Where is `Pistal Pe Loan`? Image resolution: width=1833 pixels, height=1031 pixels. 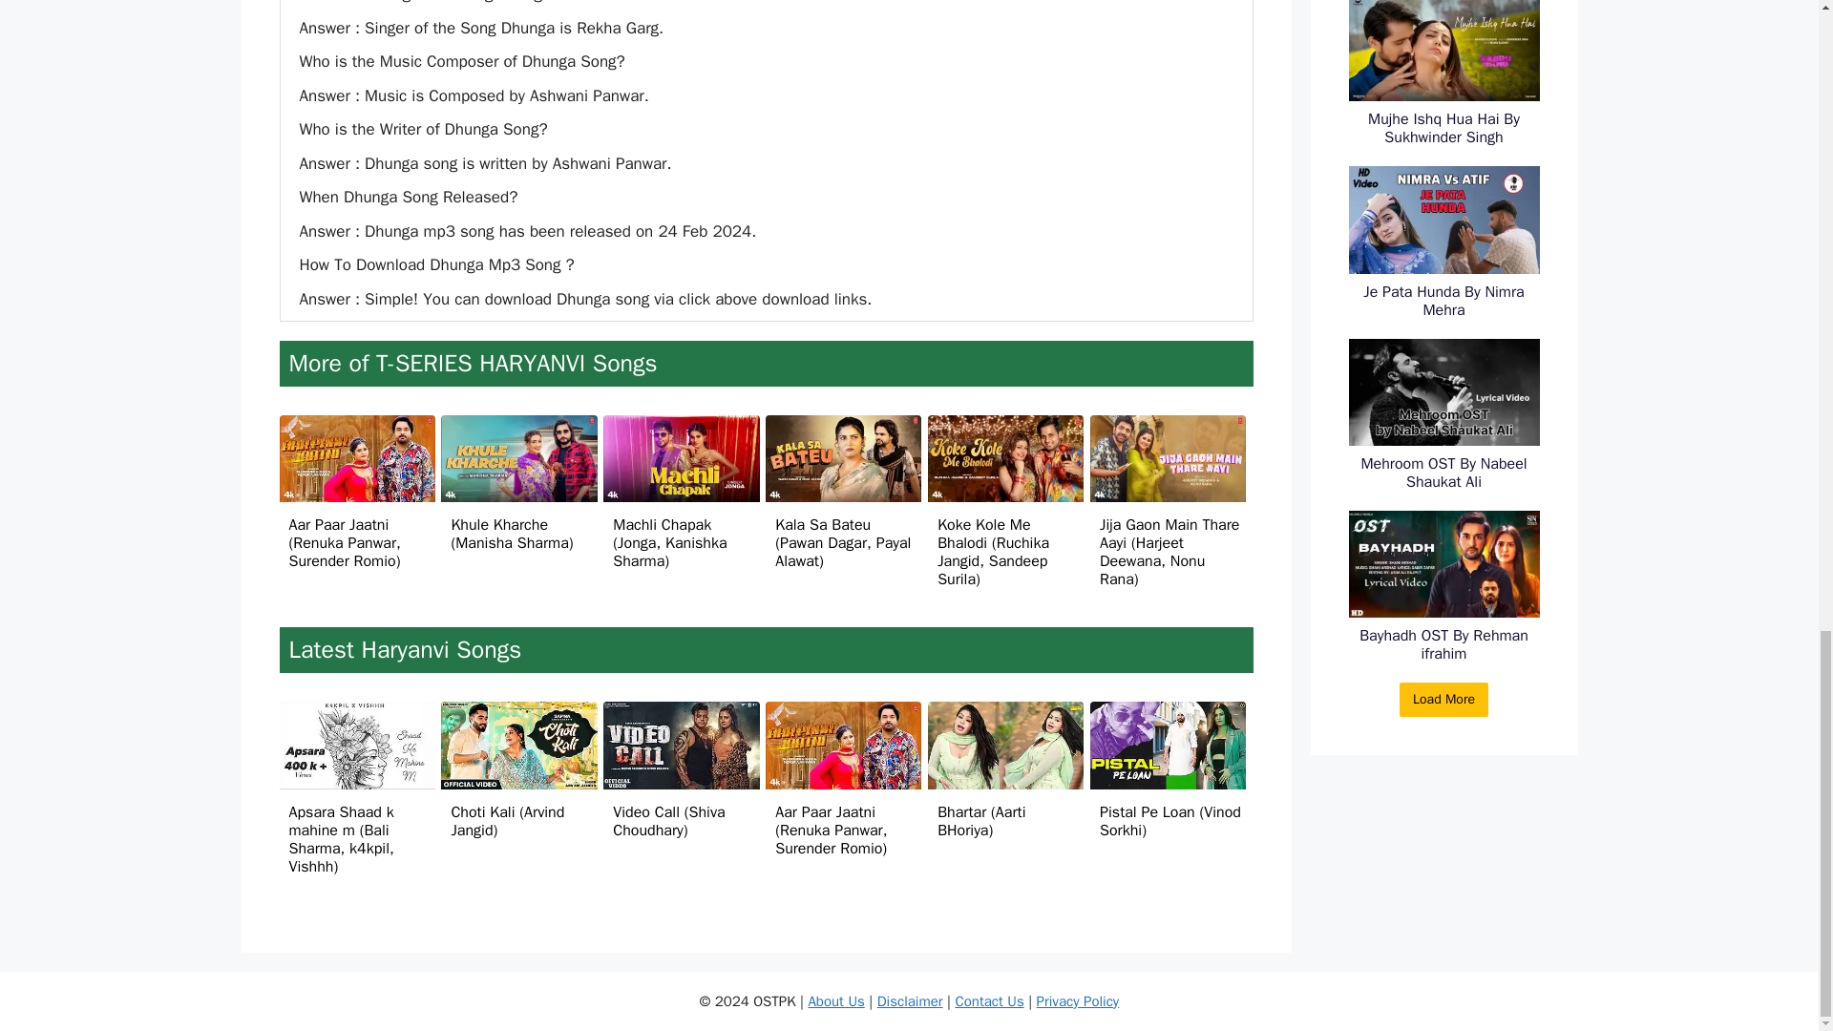 Pistal Pe Loan is located at coordinates (1169, 746).